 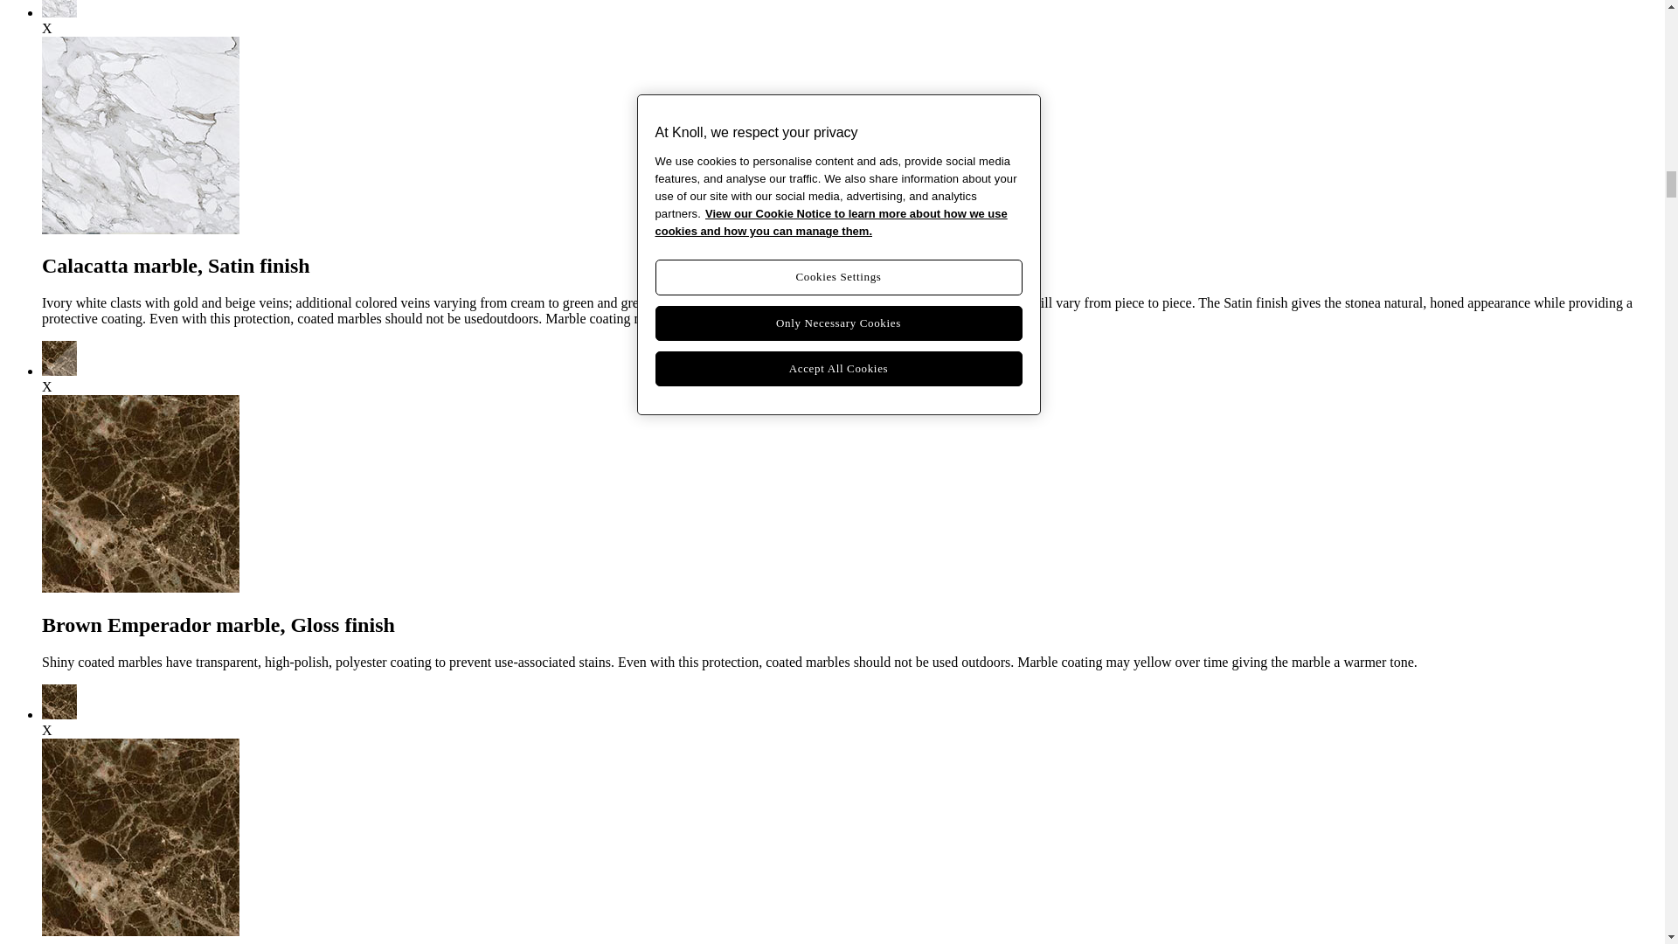 What do you see at coordinates (59, 12) in the screenshot?
I see `Calacatta marble, Satin finish` at bounding box center [59, 12].